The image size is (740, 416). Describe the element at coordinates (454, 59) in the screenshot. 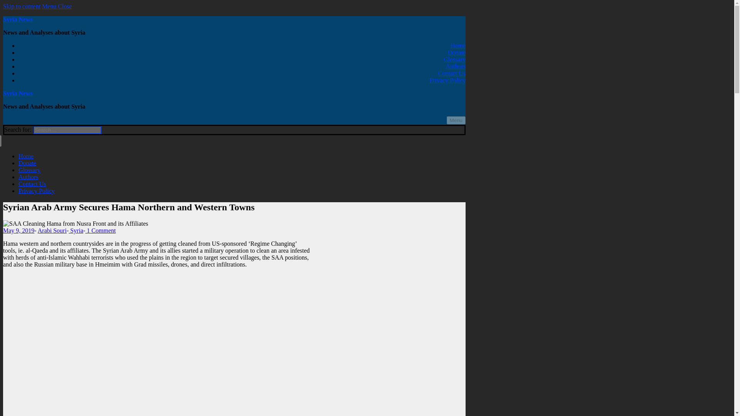

I see `Glossary` at that location.